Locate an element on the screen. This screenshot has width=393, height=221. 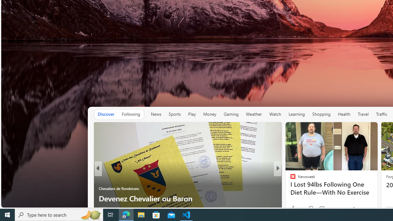
View comments 1 Comment is located at coordinates (318, 209).